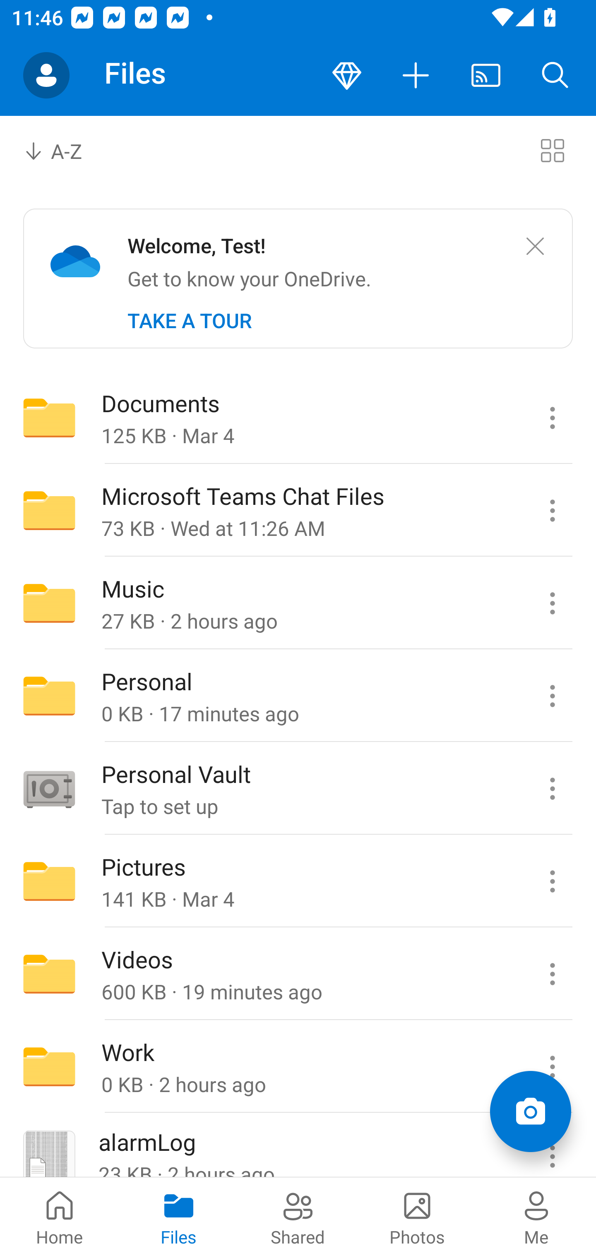 This screenshot has width=596, height=1258. Describe the element at coordinates (552, 417) in the screenshot. I see `Documents commands` at that location.